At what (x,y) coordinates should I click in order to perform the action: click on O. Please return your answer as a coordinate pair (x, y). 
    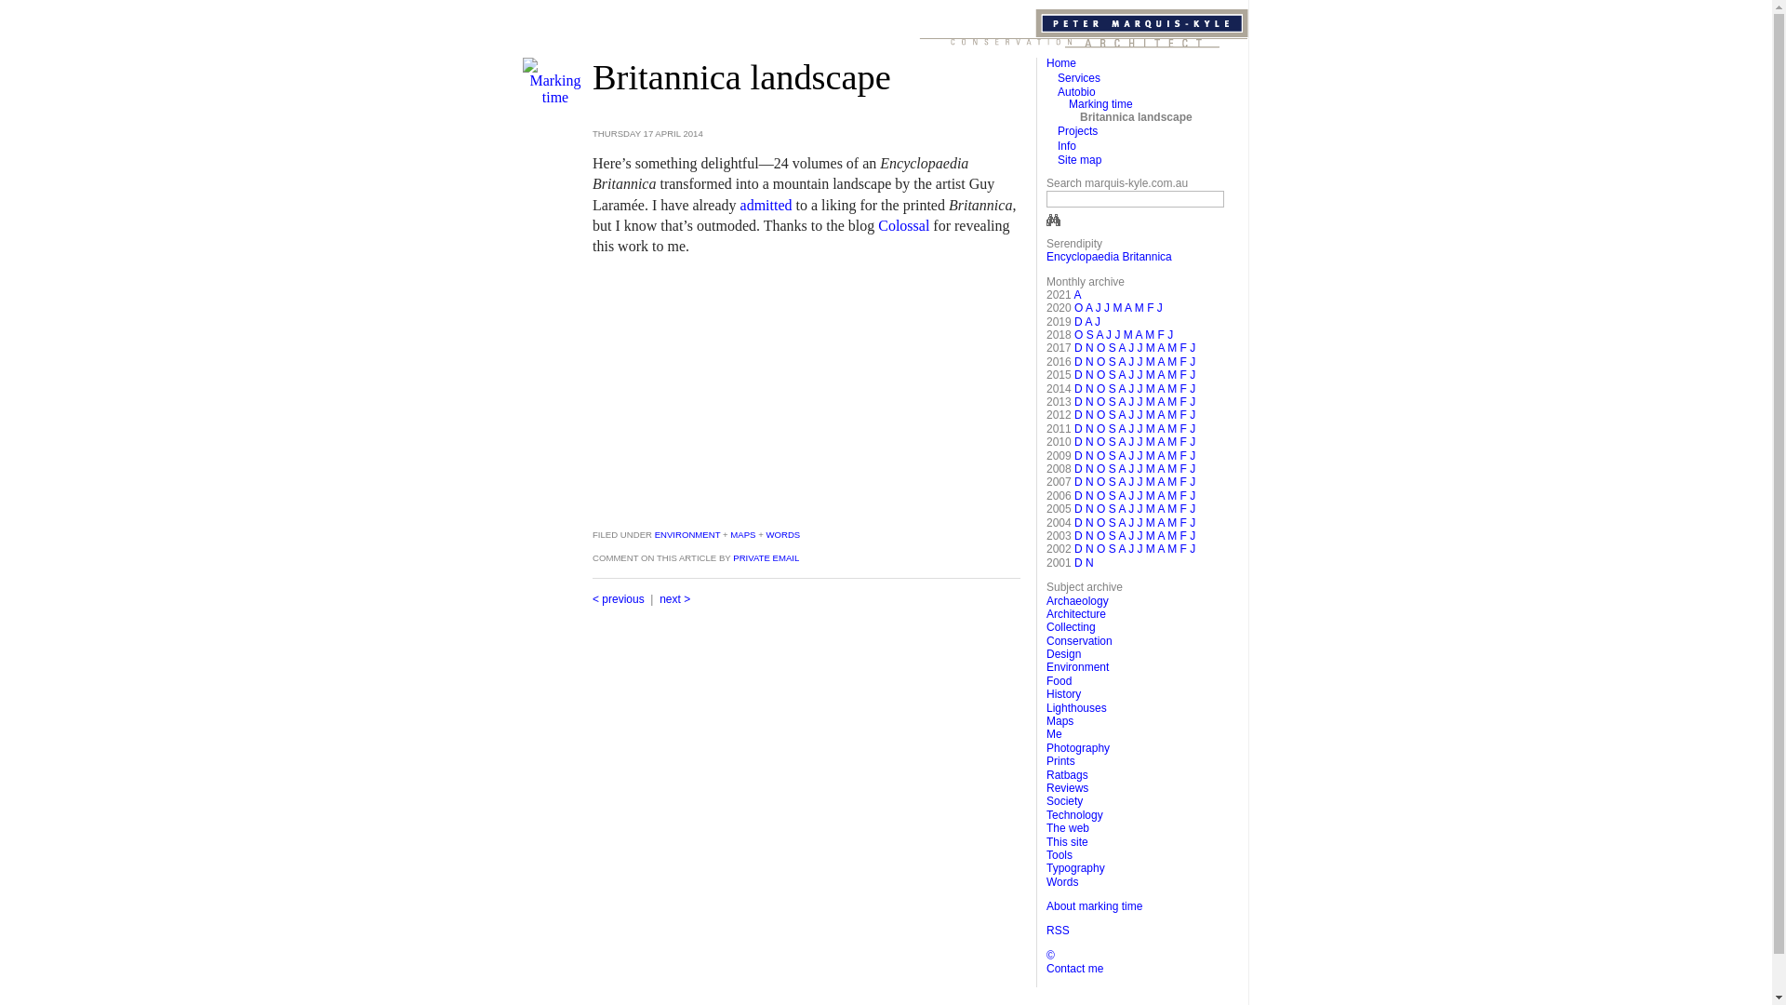
    Looking at the image, I should click on (1101, 389).